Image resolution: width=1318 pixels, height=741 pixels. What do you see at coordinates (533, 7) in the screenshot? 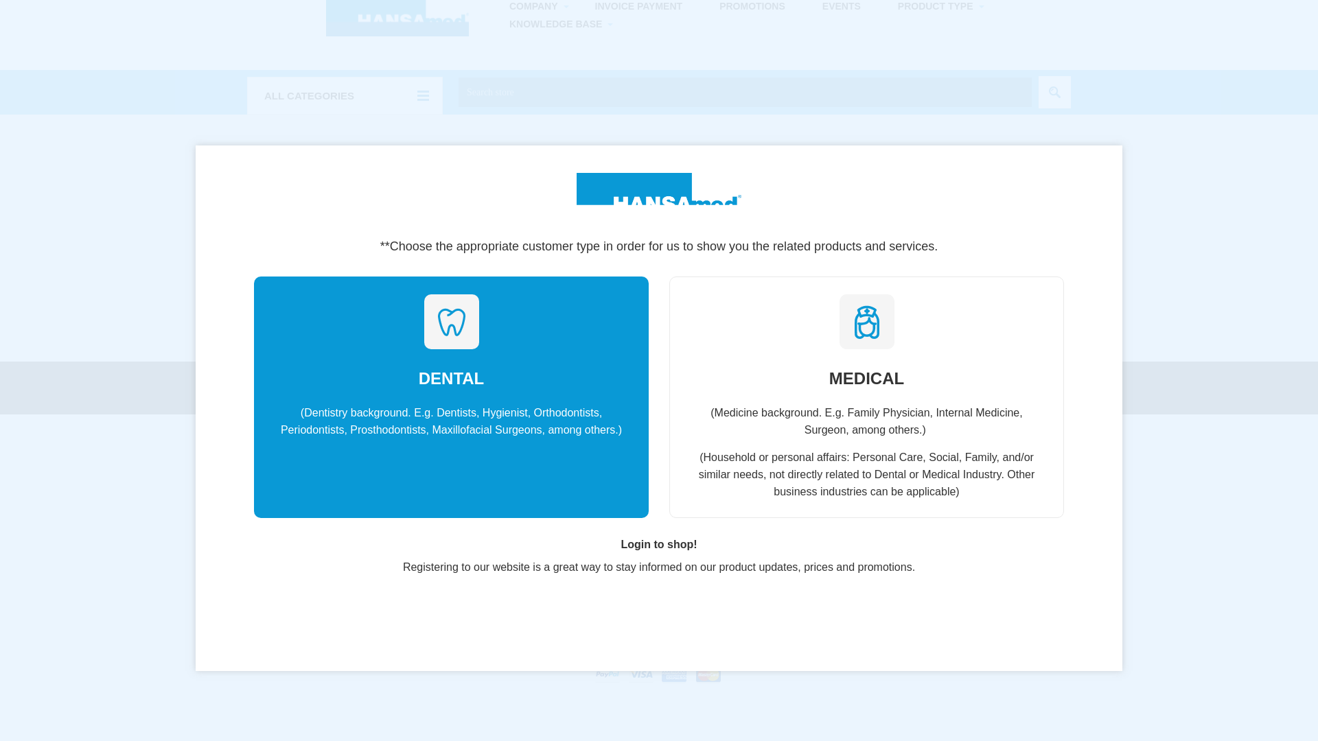
I see `COMPANY` at bounding box center [533, 7].